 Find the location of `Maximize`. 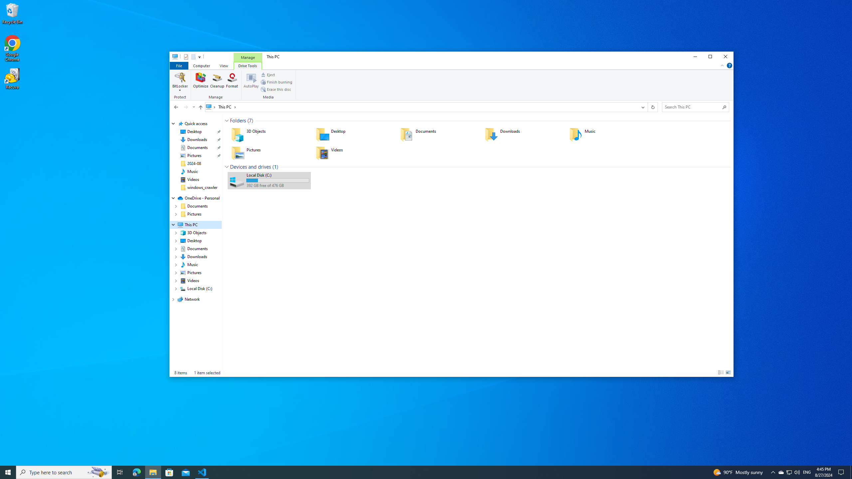

Maximize is located at coordinates (711, 57).